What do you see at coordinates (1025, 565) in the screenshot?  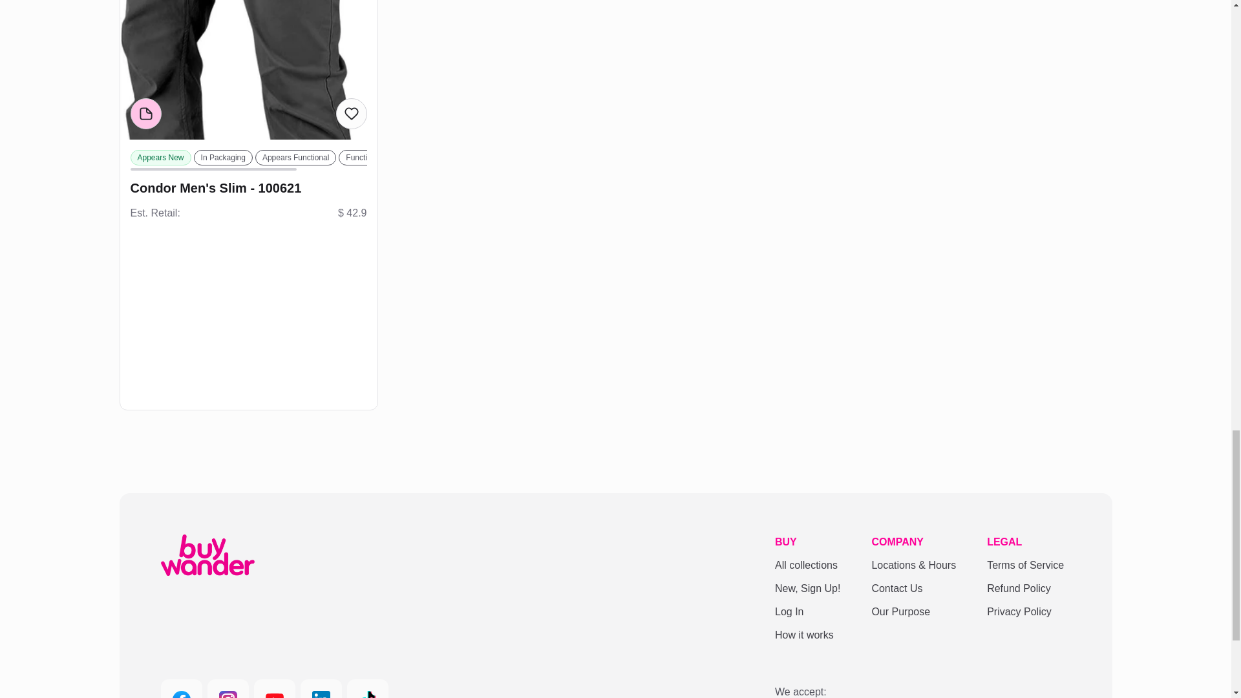 I see `Terms of Service` at bounding box center [1025, 565].